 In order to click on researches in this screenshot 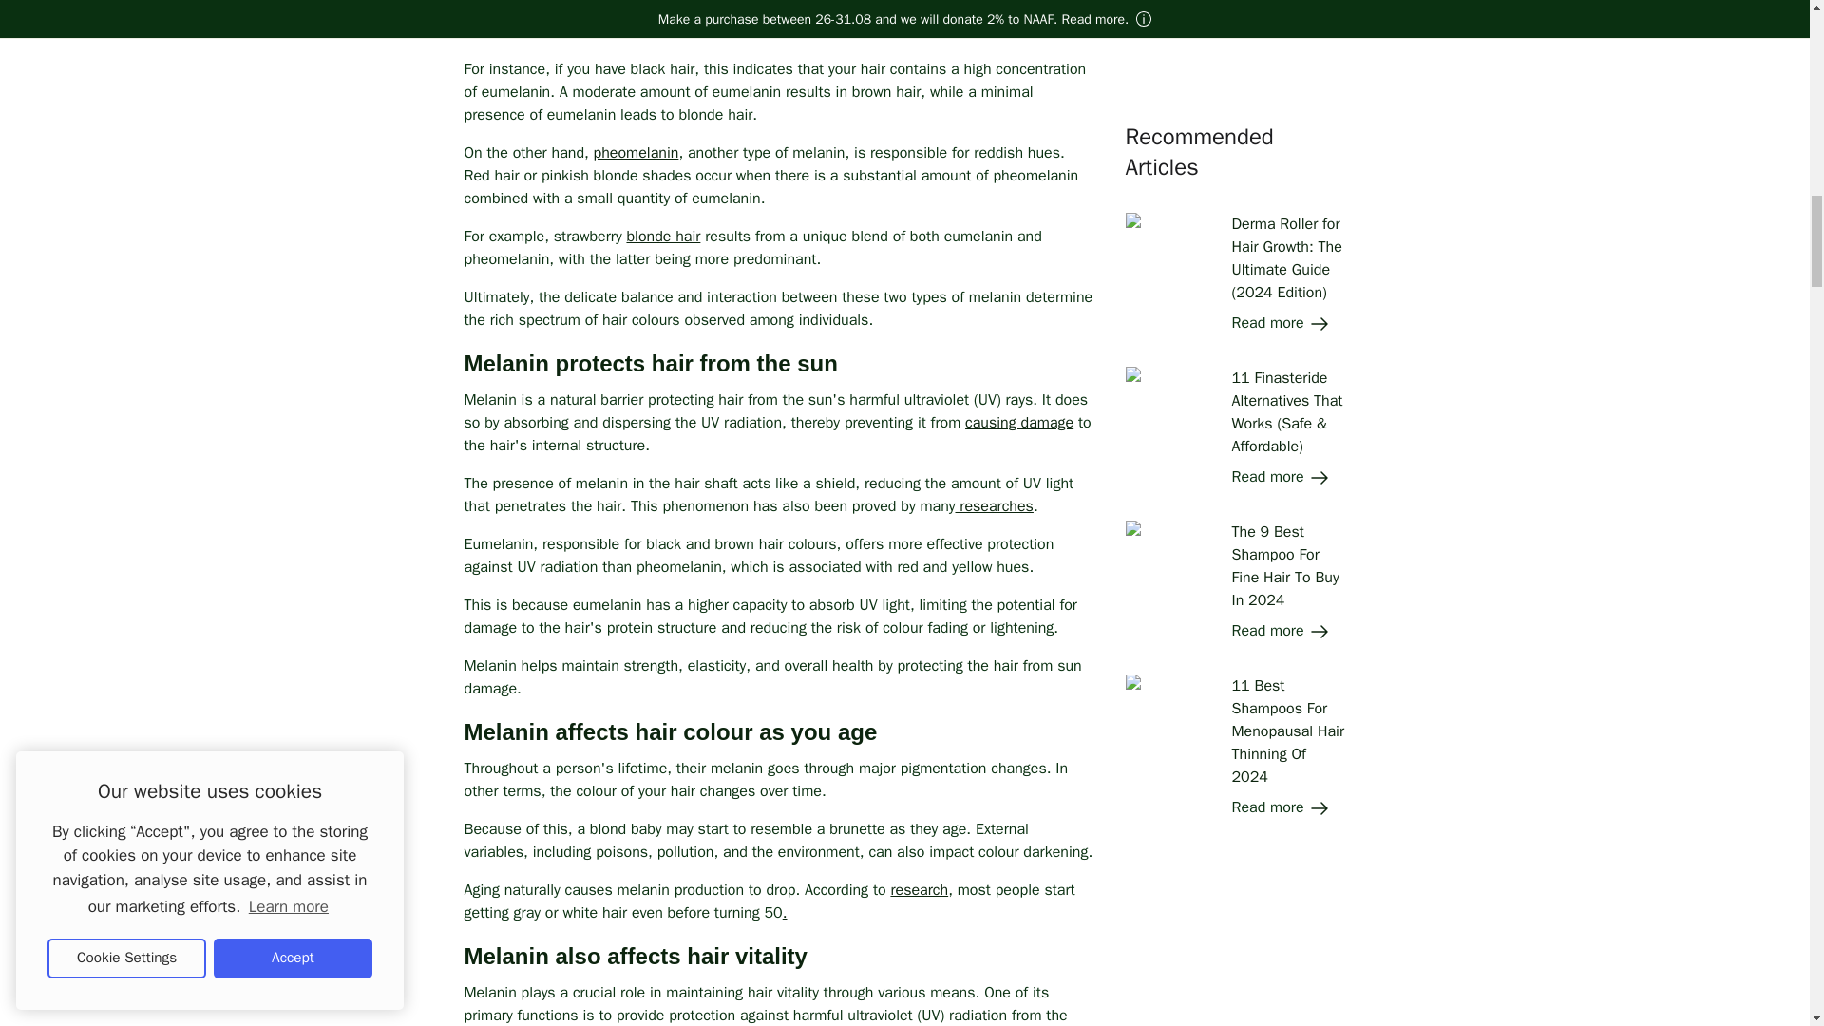, I will do `click(993, 505)`.